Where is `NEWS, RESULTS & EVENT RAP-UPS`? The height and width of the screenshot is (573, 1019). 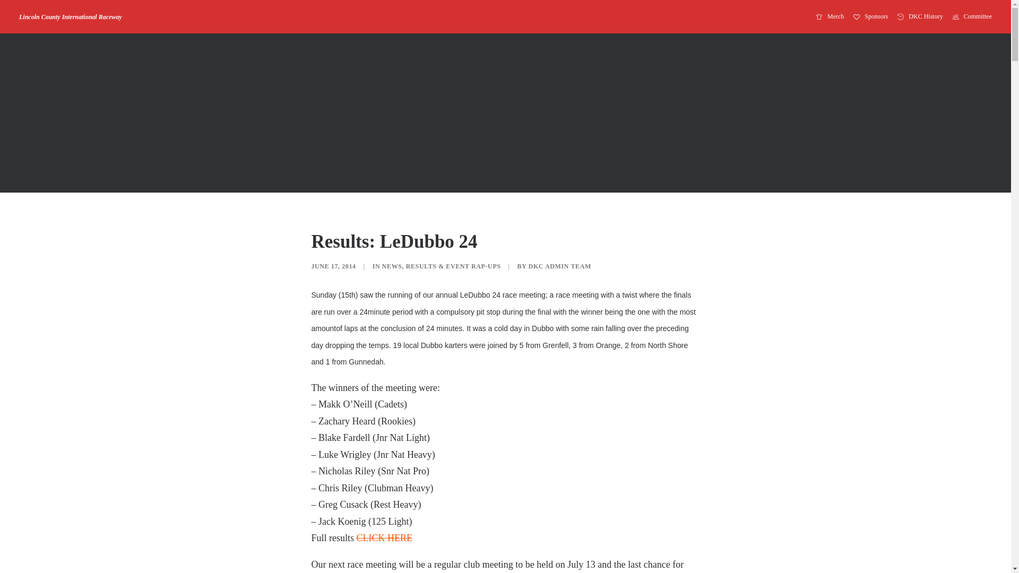 NEWS, RESULTS & EVENT RAP-UPS is located at coordinates (442, 266).